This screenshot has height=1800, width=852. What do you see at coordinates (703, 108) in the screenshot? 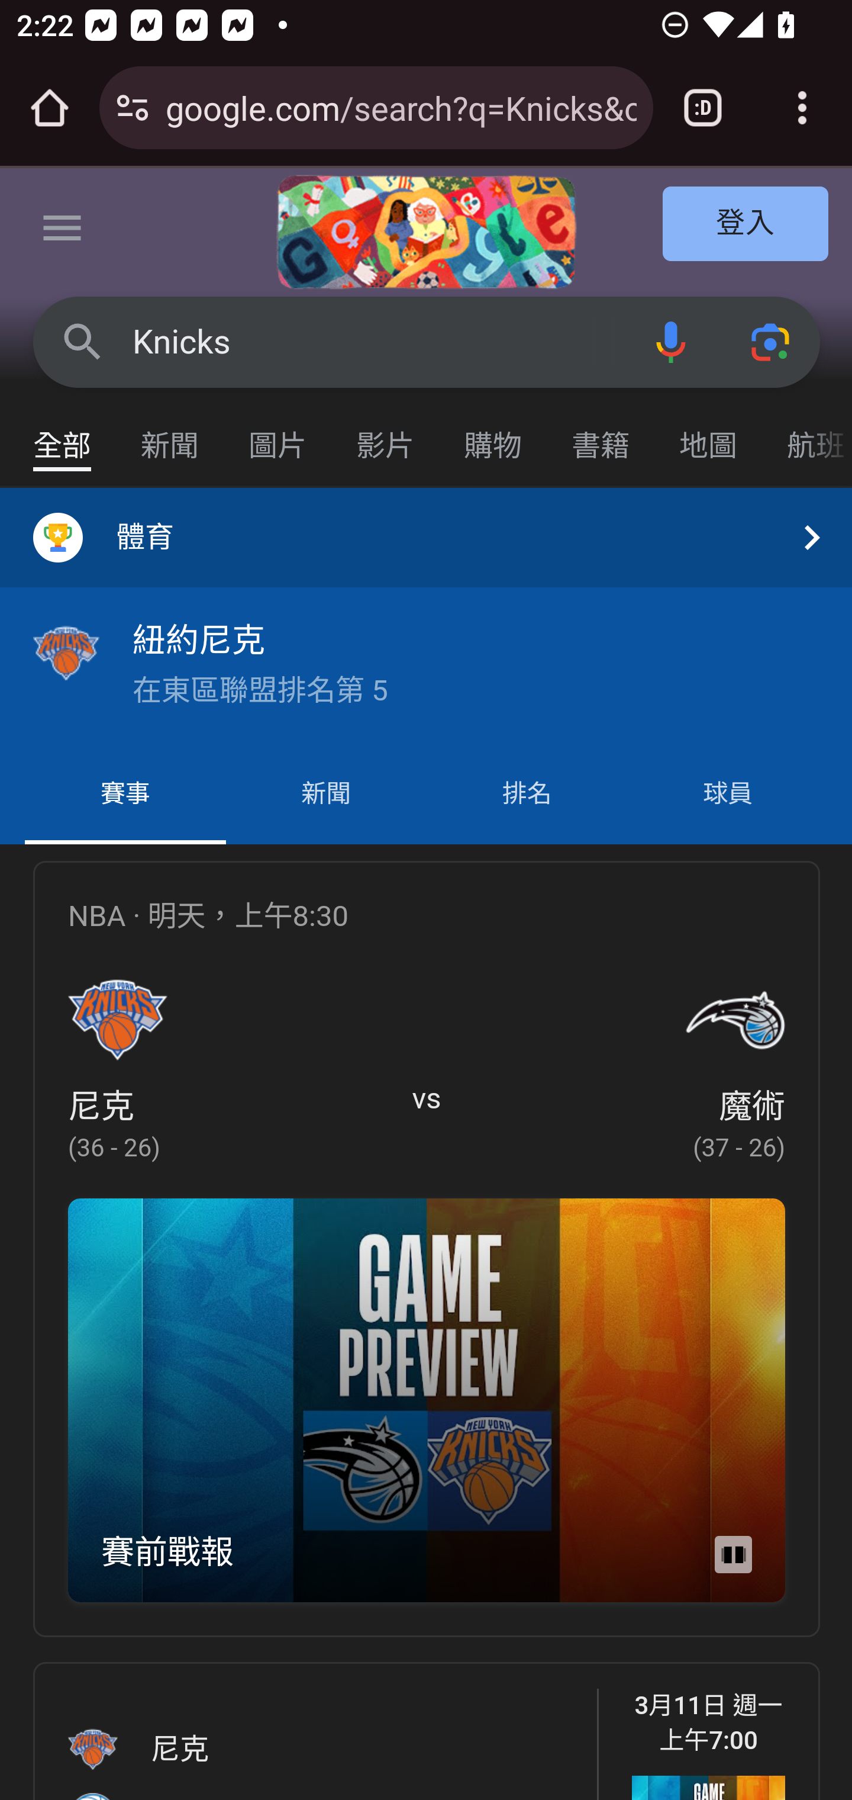
I see `Switch or close tabs` at bounding box center [703, 108].